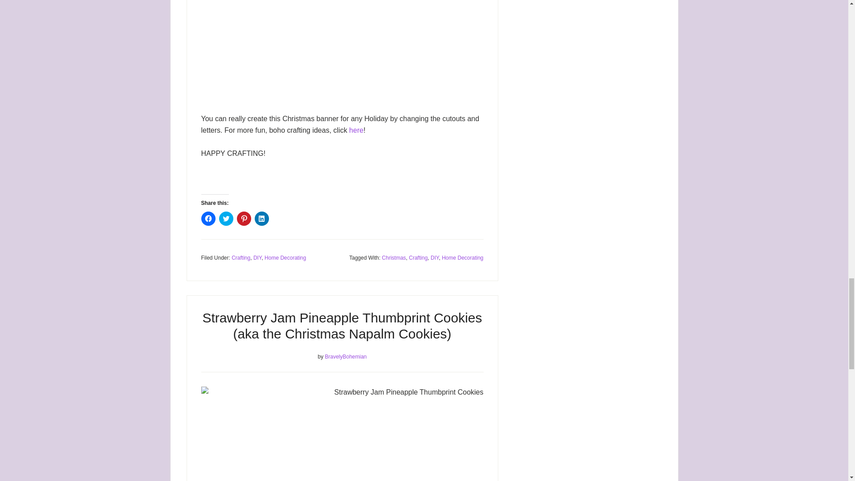 The width and height of the screenshot is (855, 481). I want to click on Click to share on Pinterest, so click(244, 218).